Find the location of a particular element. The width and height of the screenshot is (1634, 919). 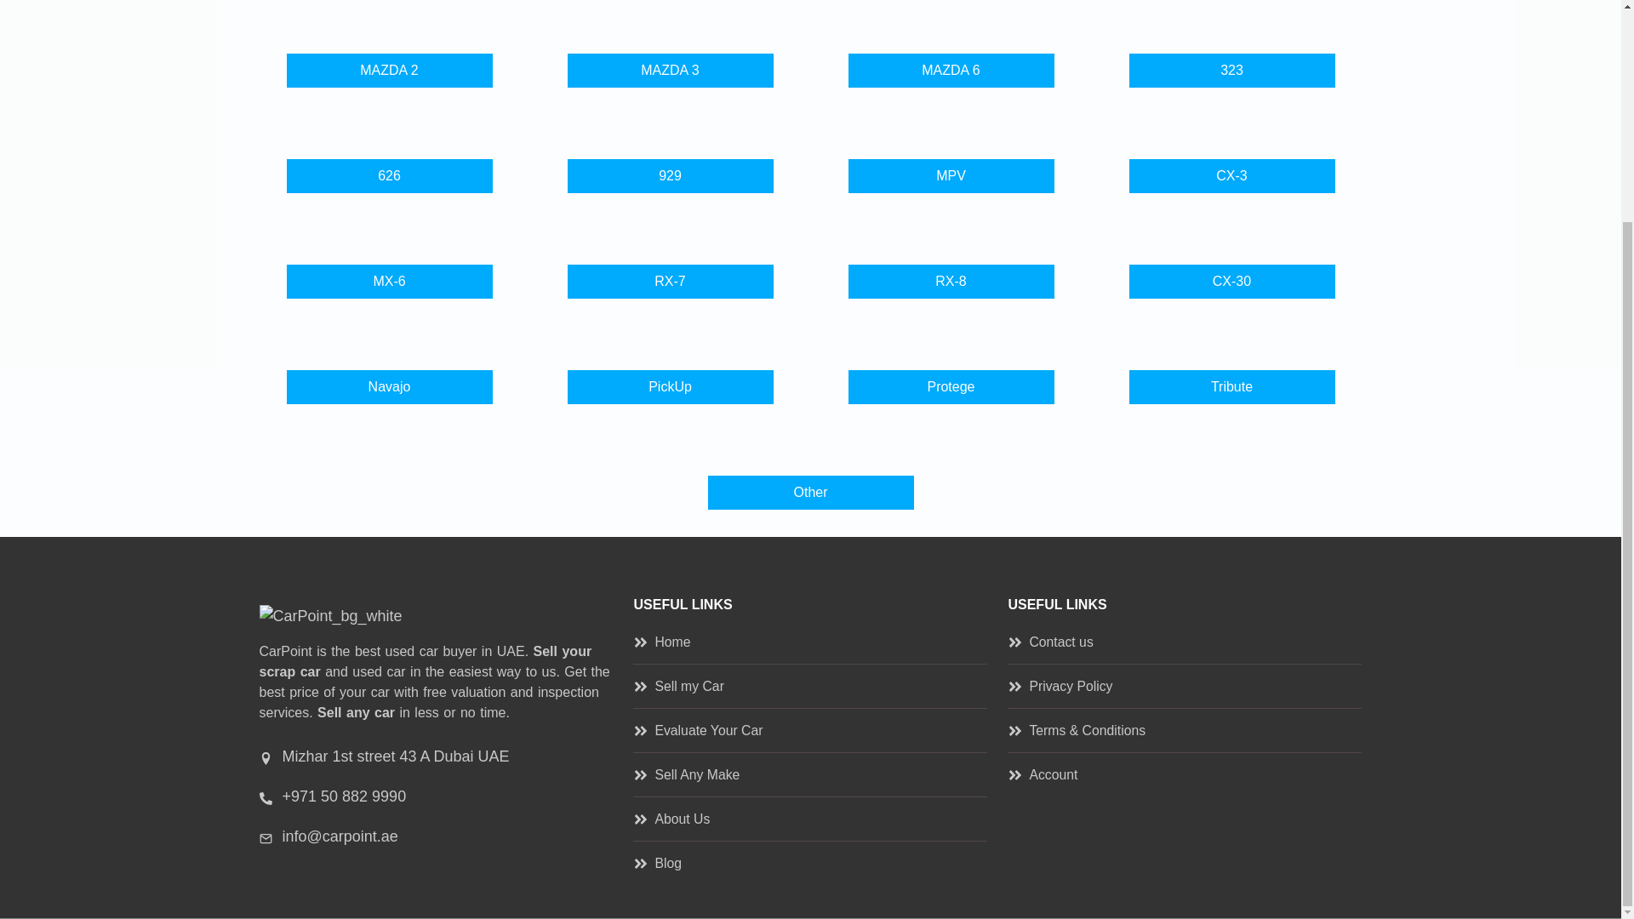

Blog is located at coordinates (657, 863).